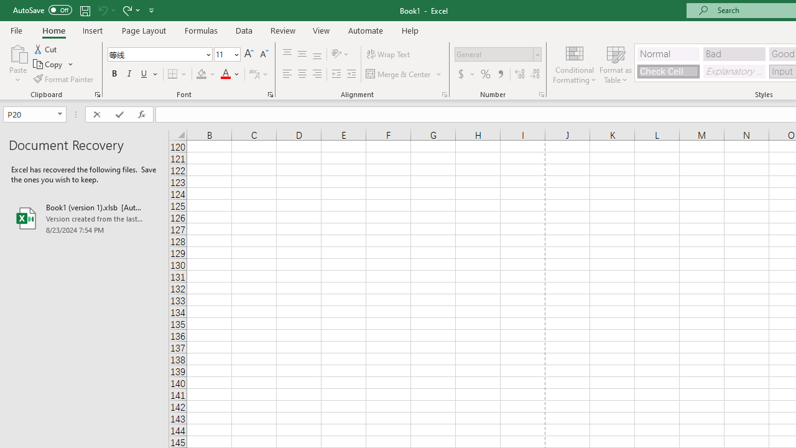  What do you see at coordinates (249, 55) in the screenshot?
I see `Increase Font Size` at bounding box center [249, 55].